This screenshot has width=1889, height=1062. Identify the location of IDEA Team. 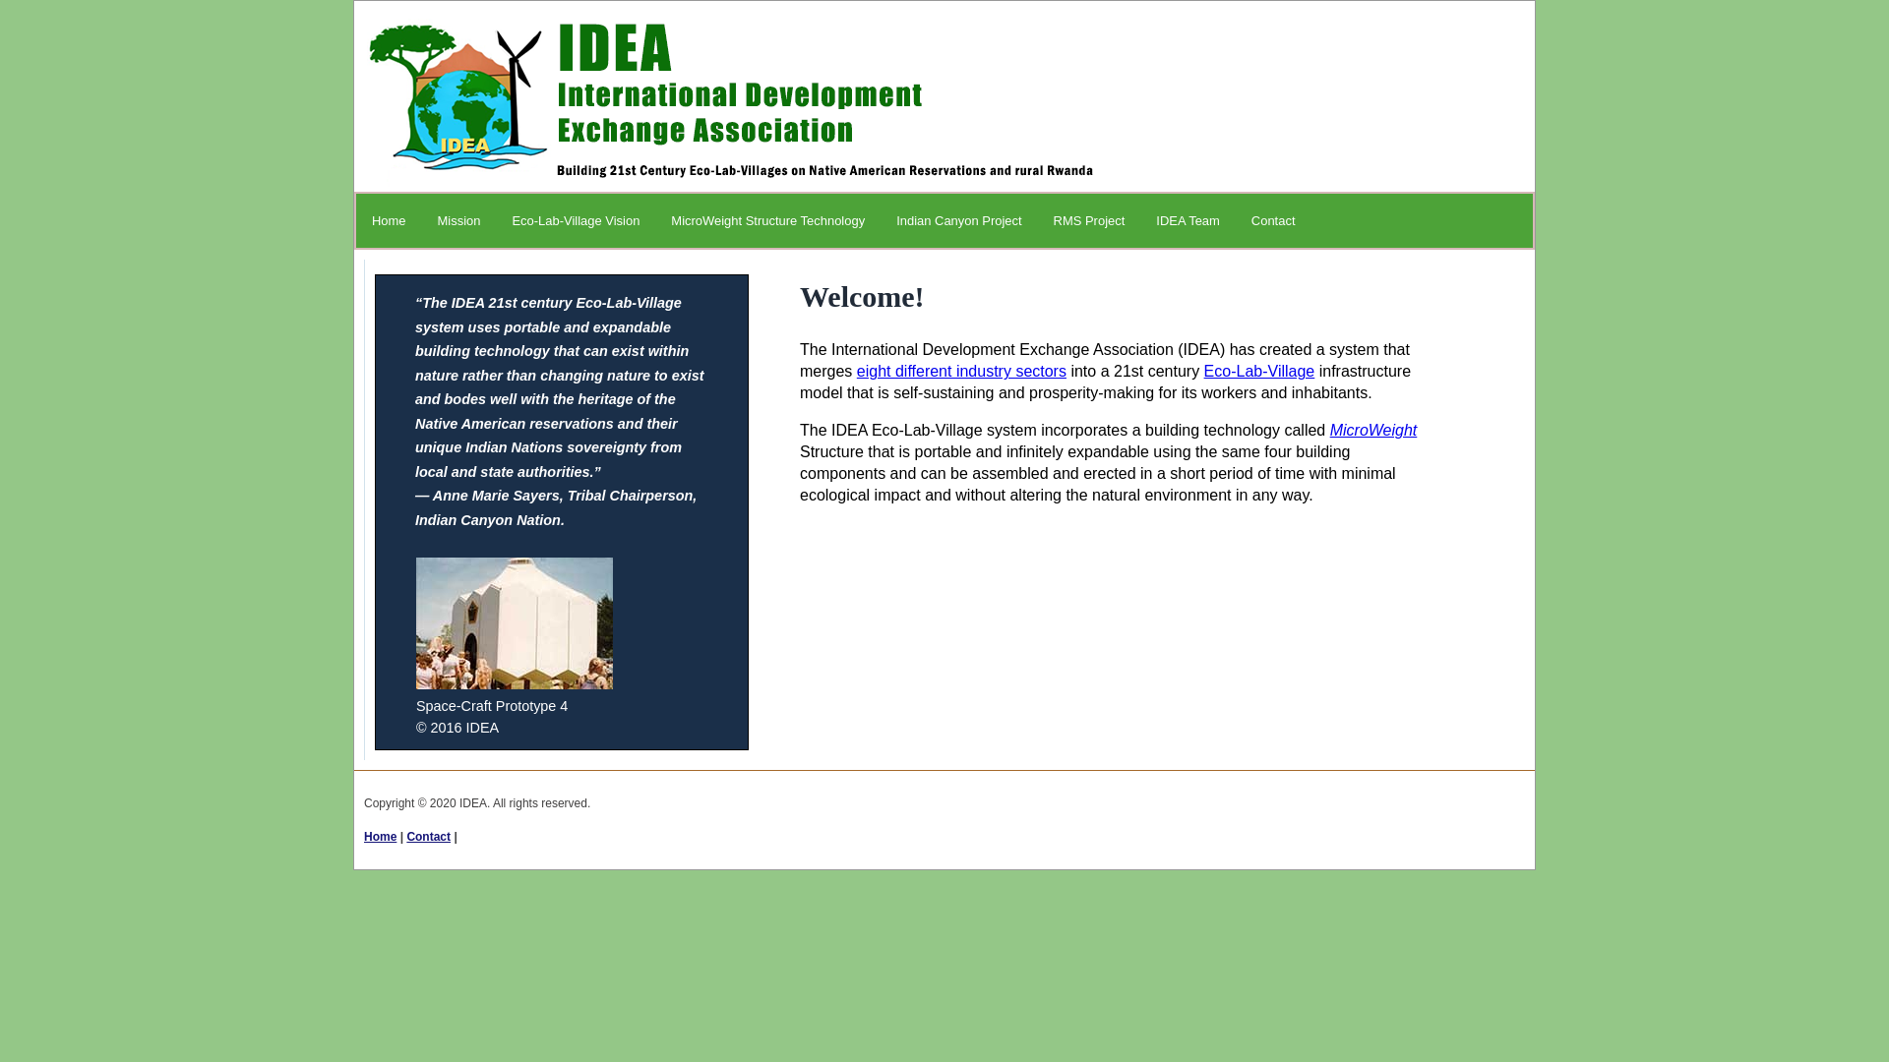
(1188, 220).